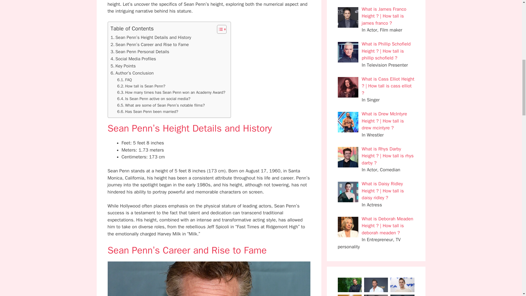 This screenshot has width=526, height=296. I want to click on Sean Penn Personal Details, so click(140, 52).